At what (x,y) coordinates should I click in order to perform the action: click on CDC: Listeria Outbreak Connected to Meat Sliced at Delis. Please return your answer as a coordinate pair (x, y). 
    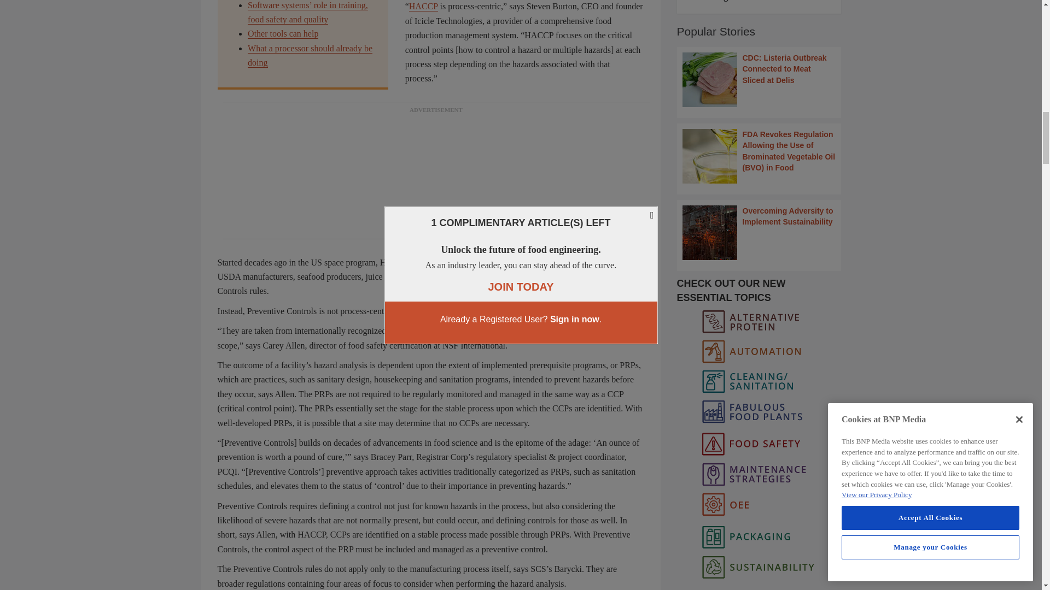
    Looking at the image, I should click on (759, 80).